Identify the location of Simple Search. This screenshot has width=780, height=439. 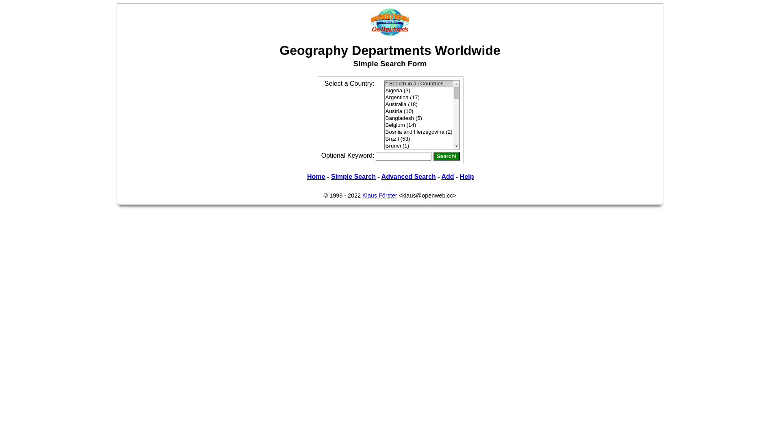
(353, 176).